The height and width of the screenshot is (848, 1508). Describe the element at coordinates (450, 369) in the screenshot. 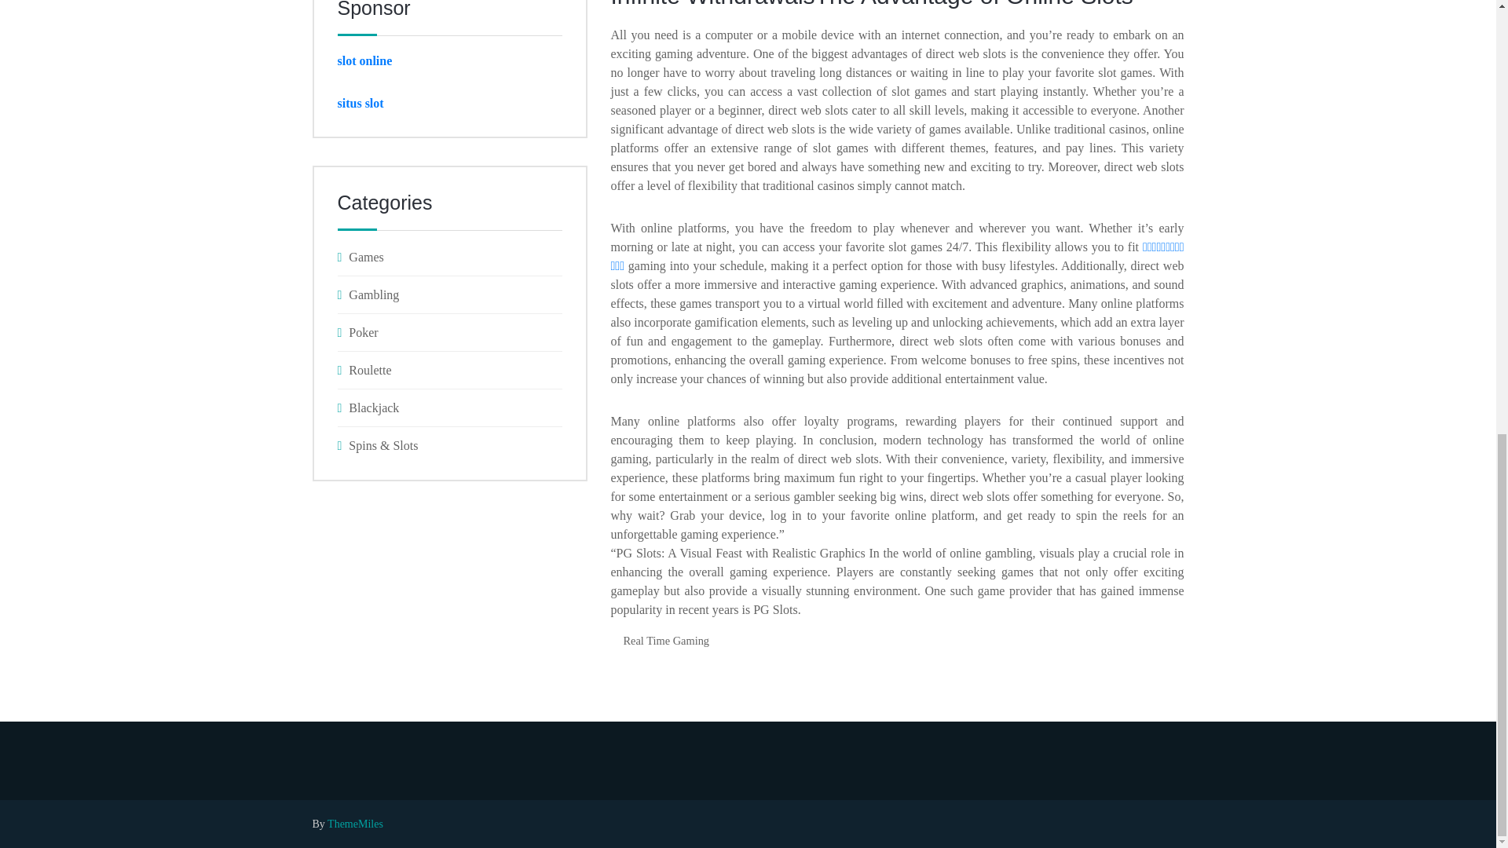

I see `Roulette` at that location.